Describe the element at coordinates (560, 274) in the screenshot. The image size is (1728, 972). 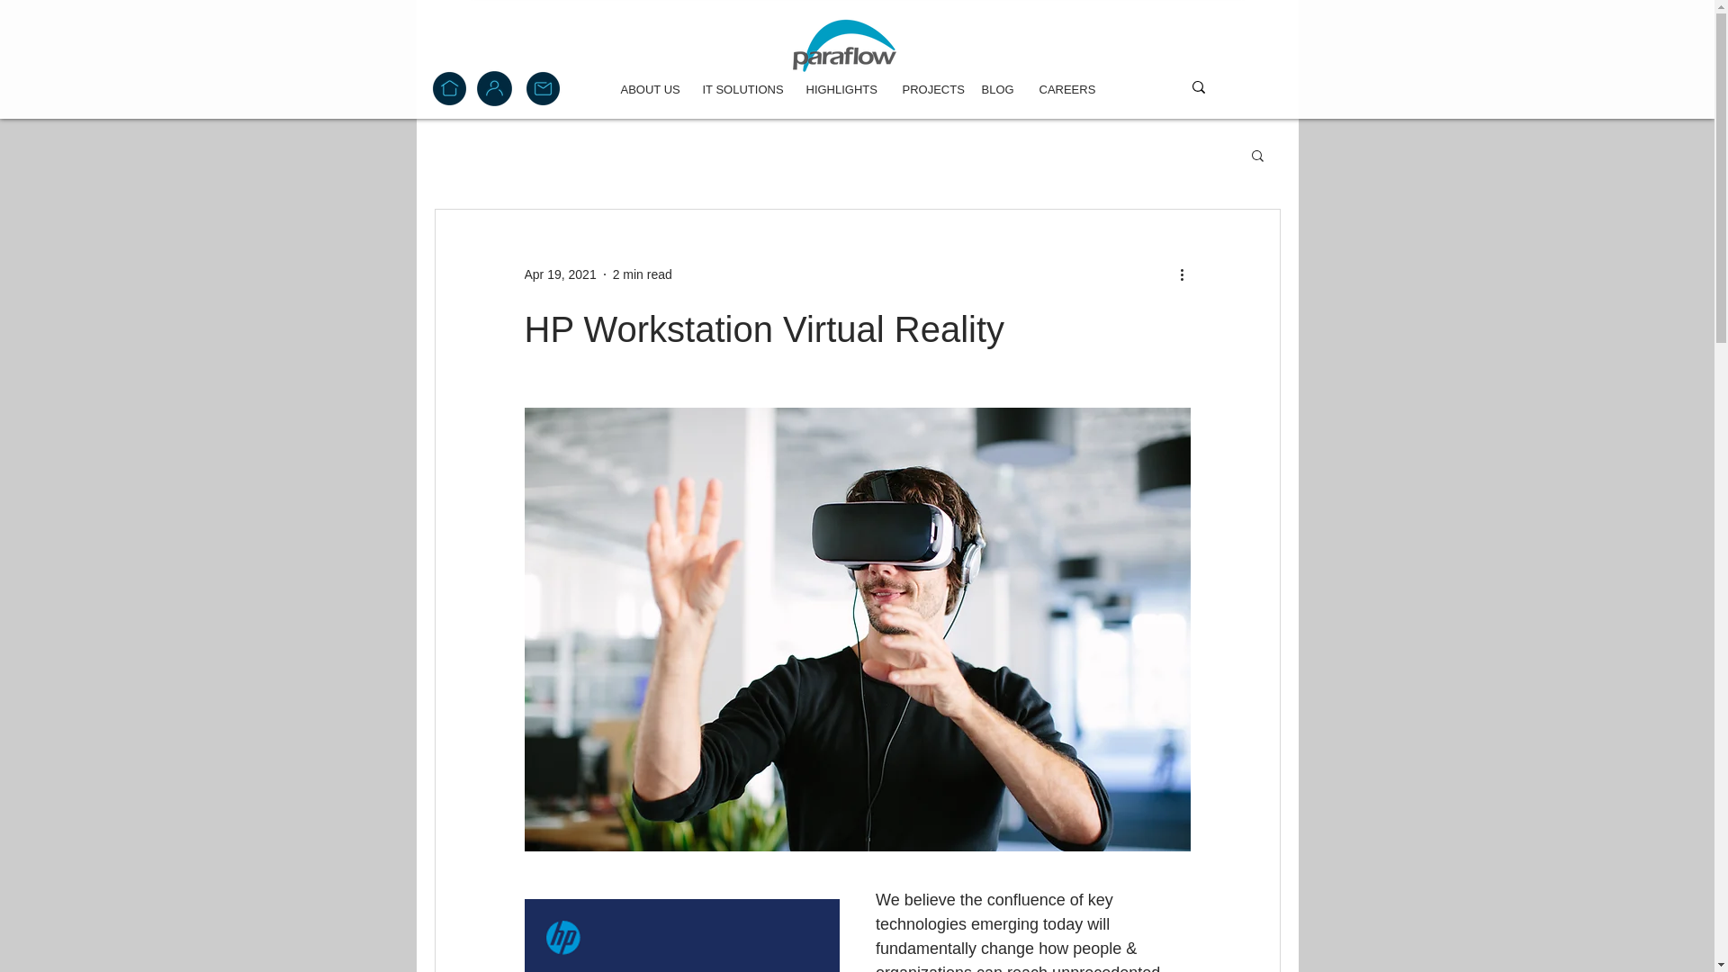
I see `Apr 19, 2021` at that location.